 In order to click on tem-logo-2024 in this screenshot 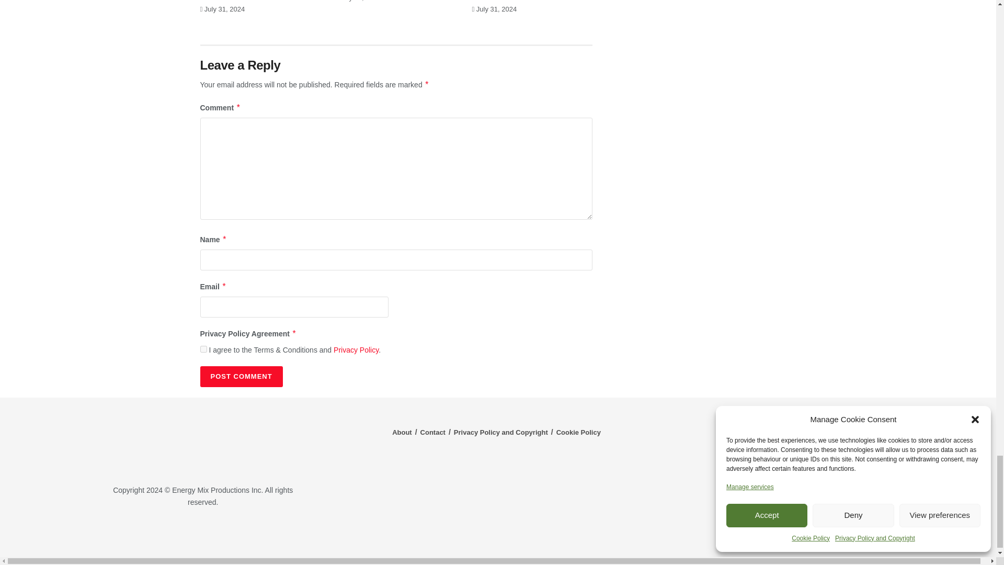, I will do `click(203, 442)`.